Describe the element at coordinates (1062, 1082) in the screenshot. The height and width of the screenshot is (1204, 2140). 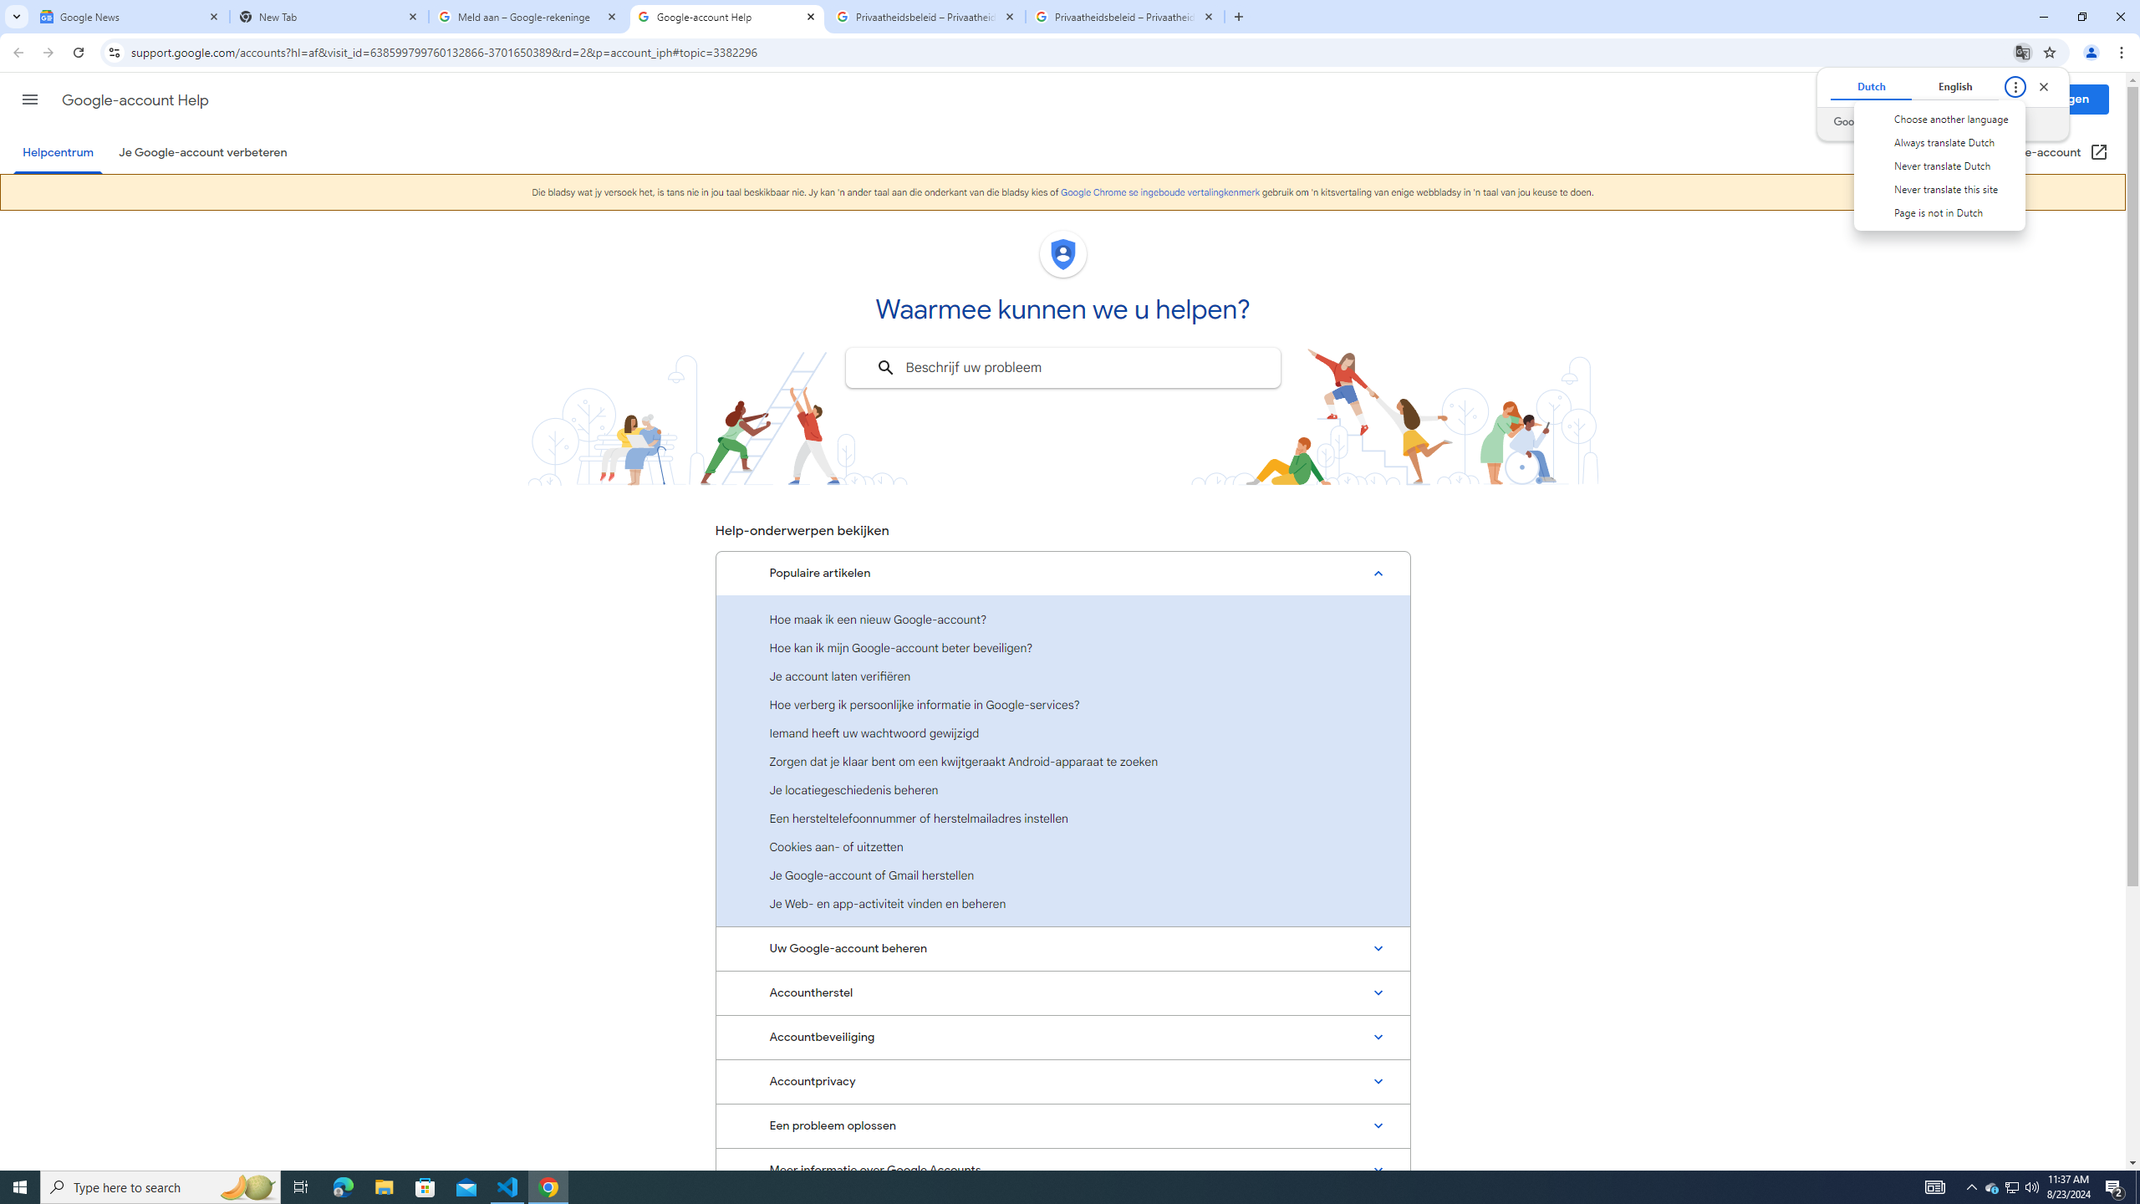
I see `User Promoted Notification Area` at that location.